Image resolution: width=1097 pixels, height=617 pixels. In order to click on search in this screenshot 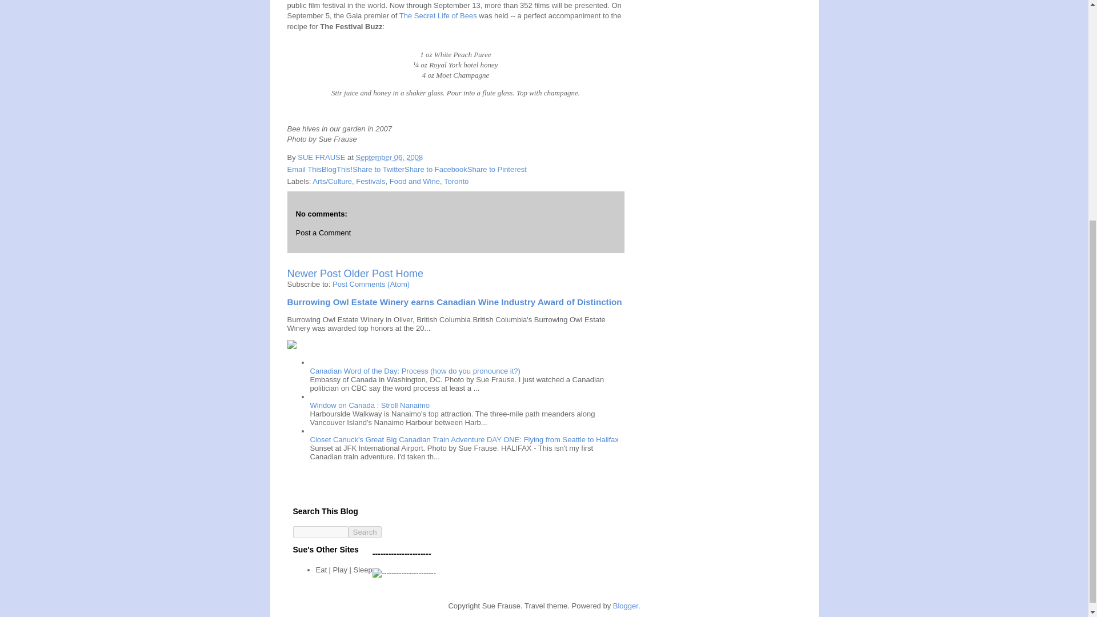, I will do `click(320, 532)`.